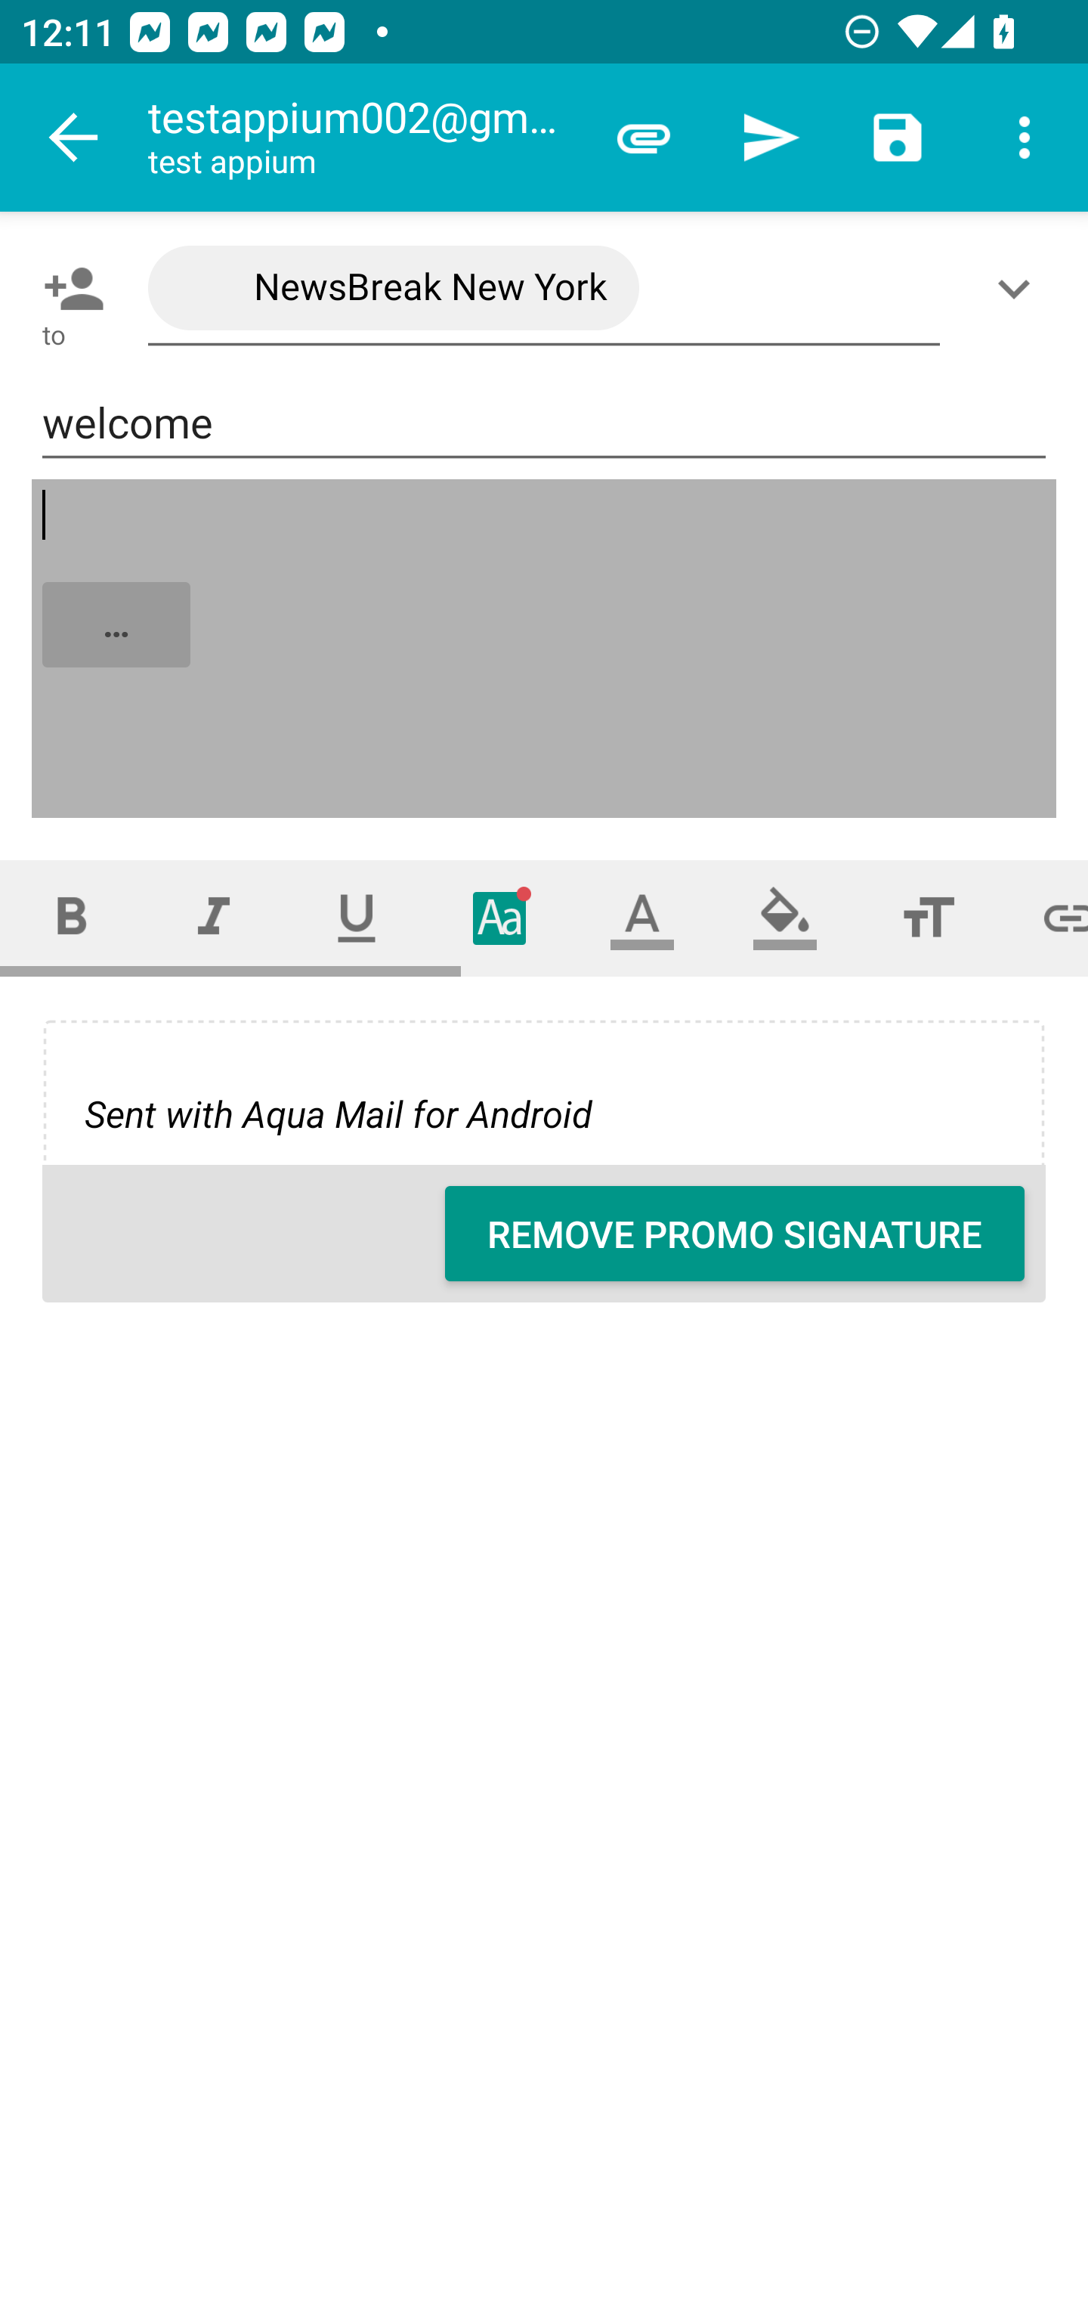  What do you see at coordinates (734, 1234) in the screenshot?
I see `REMOVE PROMO SIGNATURE` at bounding box center [734, 1234].